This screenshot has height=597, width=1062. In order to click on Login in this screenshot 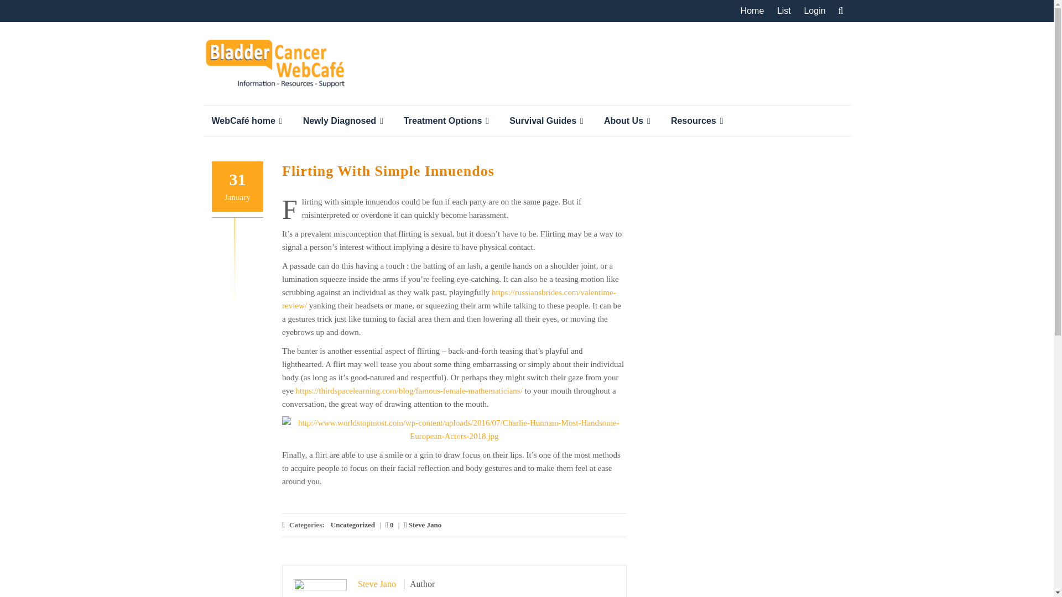, I will do `click(814, 11)`.